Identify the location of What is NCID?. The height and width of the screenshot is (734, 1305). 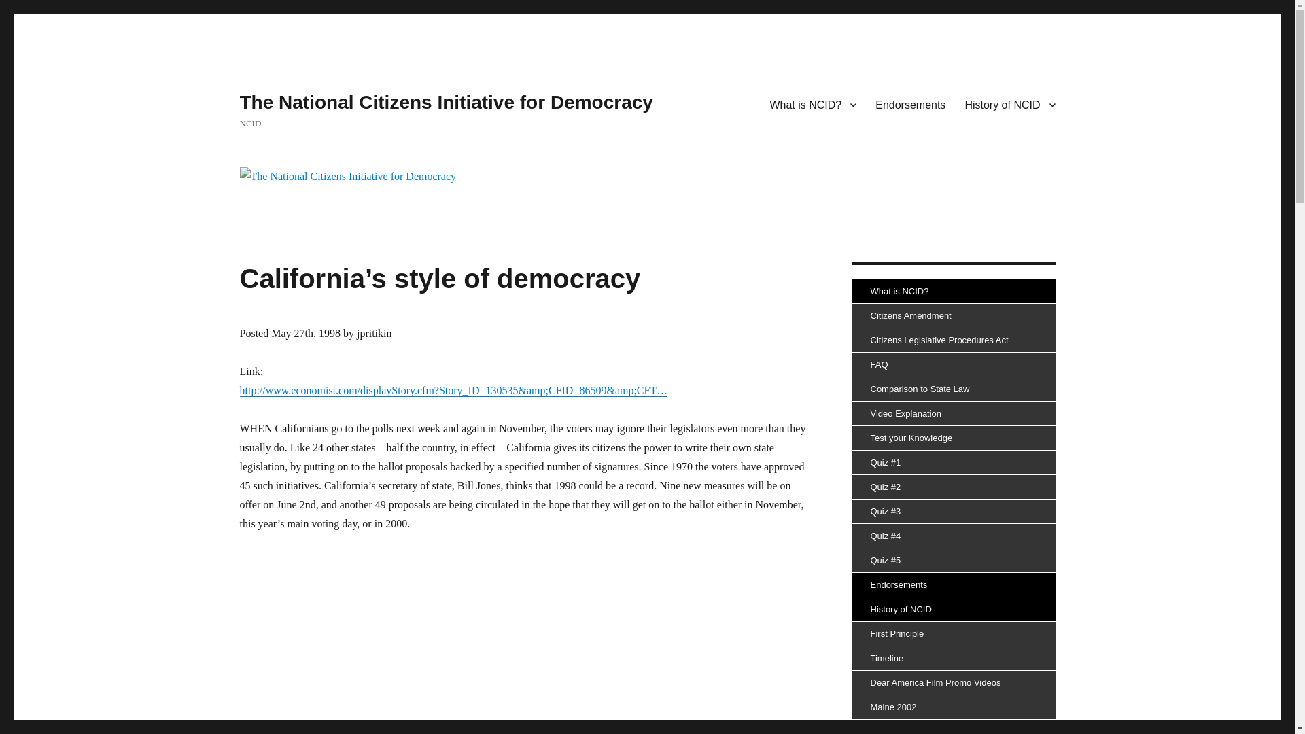
(813, 104).